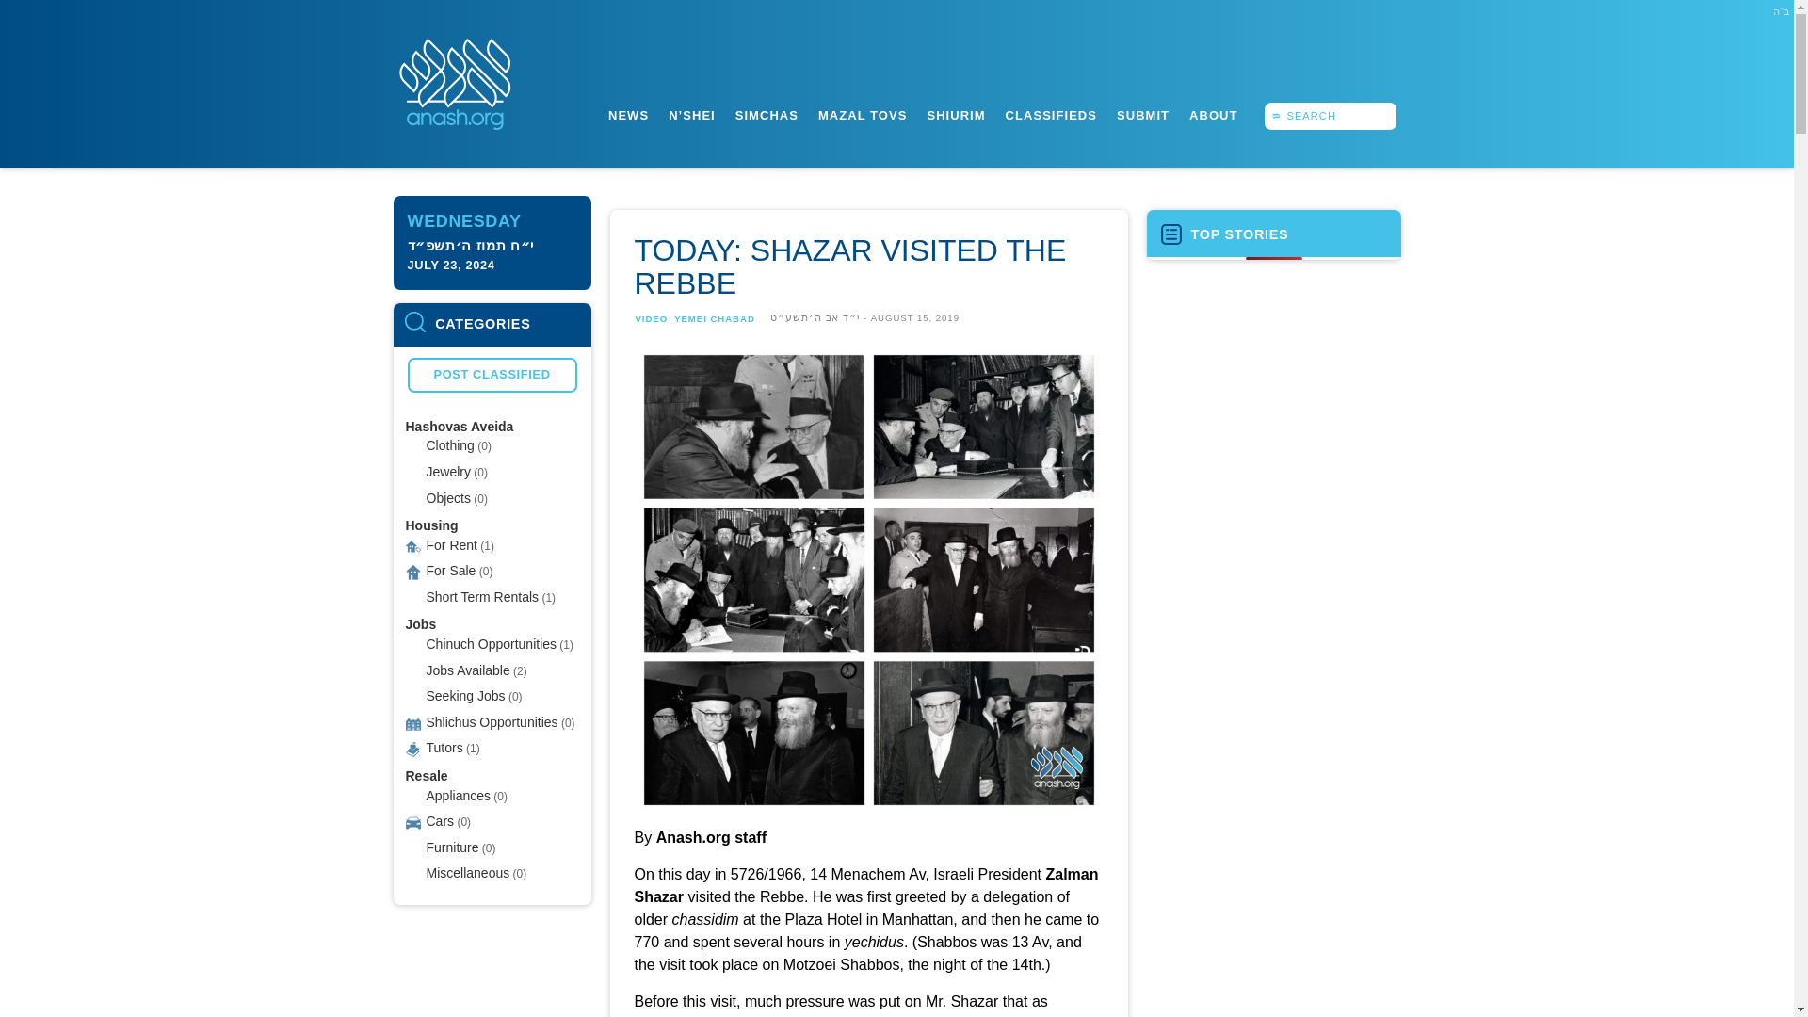 This screenshot has width=1808, height=1017. Describe the element at coordinates (1142, 116) in the screenshot. I see `SUBMIT` at that location.